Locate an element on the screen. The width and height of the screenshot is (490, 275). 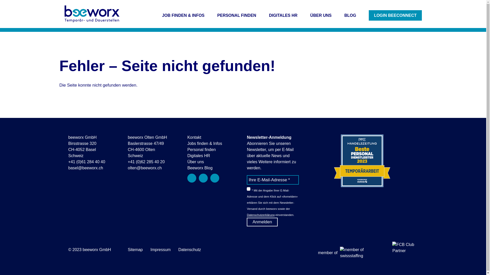
Beeworx Blog is located at coordinates (200, 168).